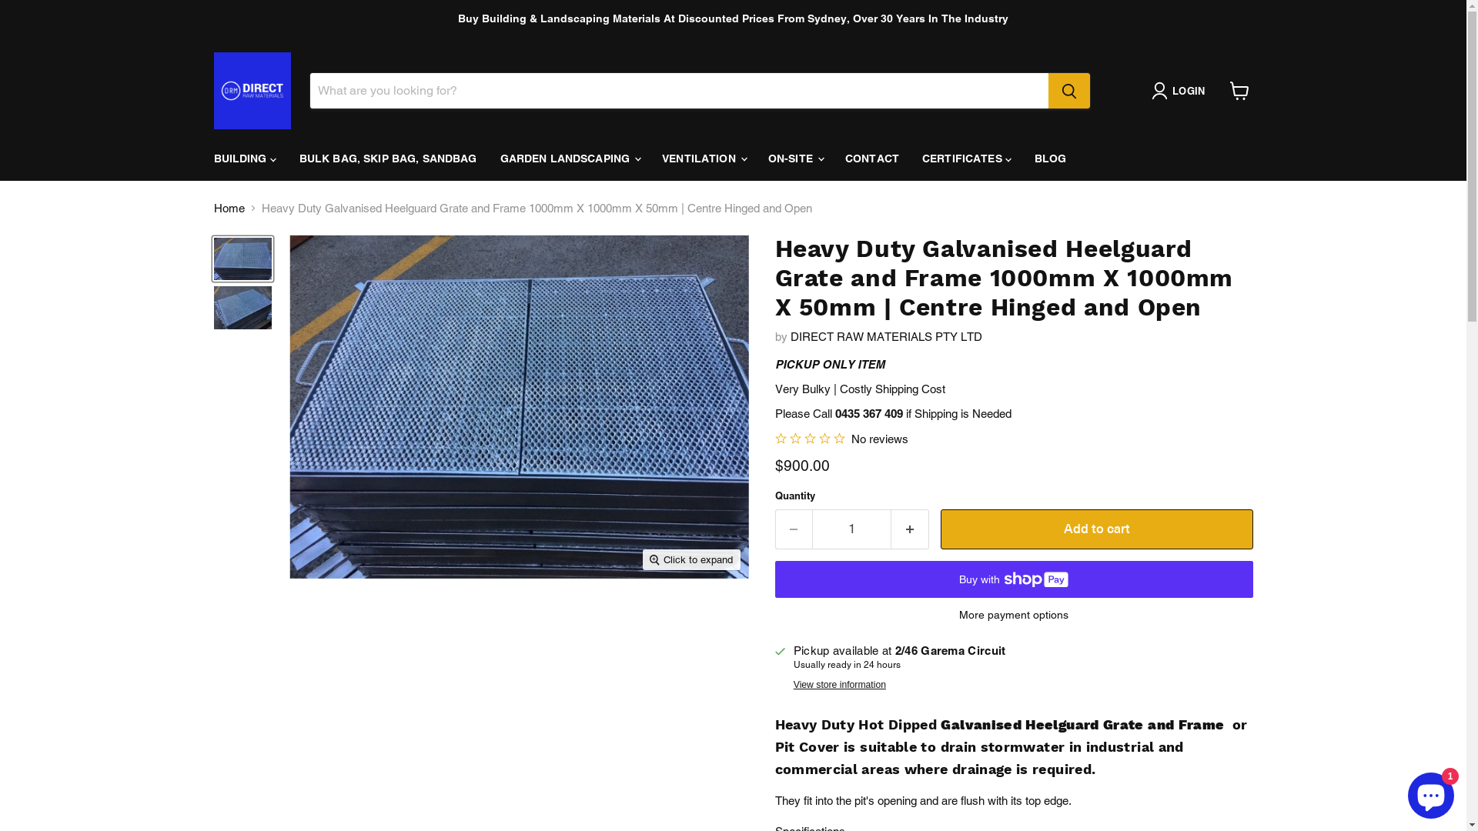 This screenshot has height=831, width=1478. I want to click on Shopify online store chat, so click(1431, 793).